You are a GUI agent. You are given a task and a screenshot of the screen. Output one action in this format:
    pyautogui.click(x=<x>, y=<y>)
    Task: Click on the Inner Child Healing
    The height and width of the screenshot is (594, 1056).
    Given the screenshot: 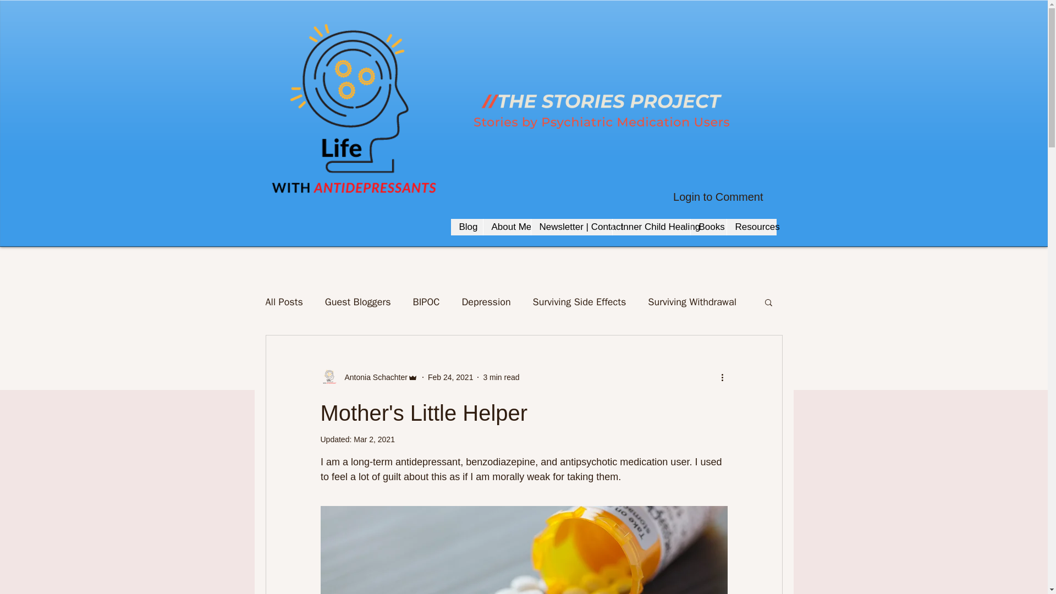 What is the action you would take?
    pyautogui.click(x=650, y=227)
    